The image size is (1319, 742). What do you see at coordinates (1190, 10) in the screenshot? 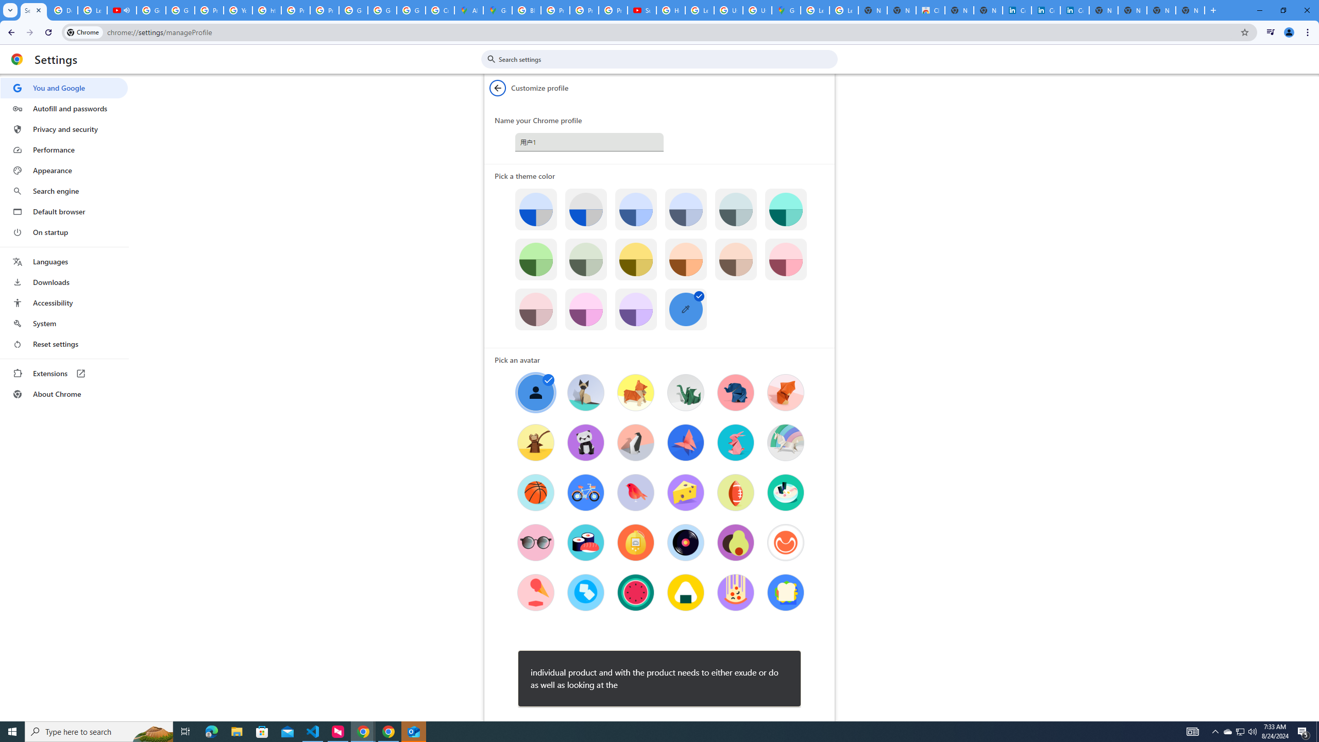
I see `New Tab` at bounding box center [1190, 10].